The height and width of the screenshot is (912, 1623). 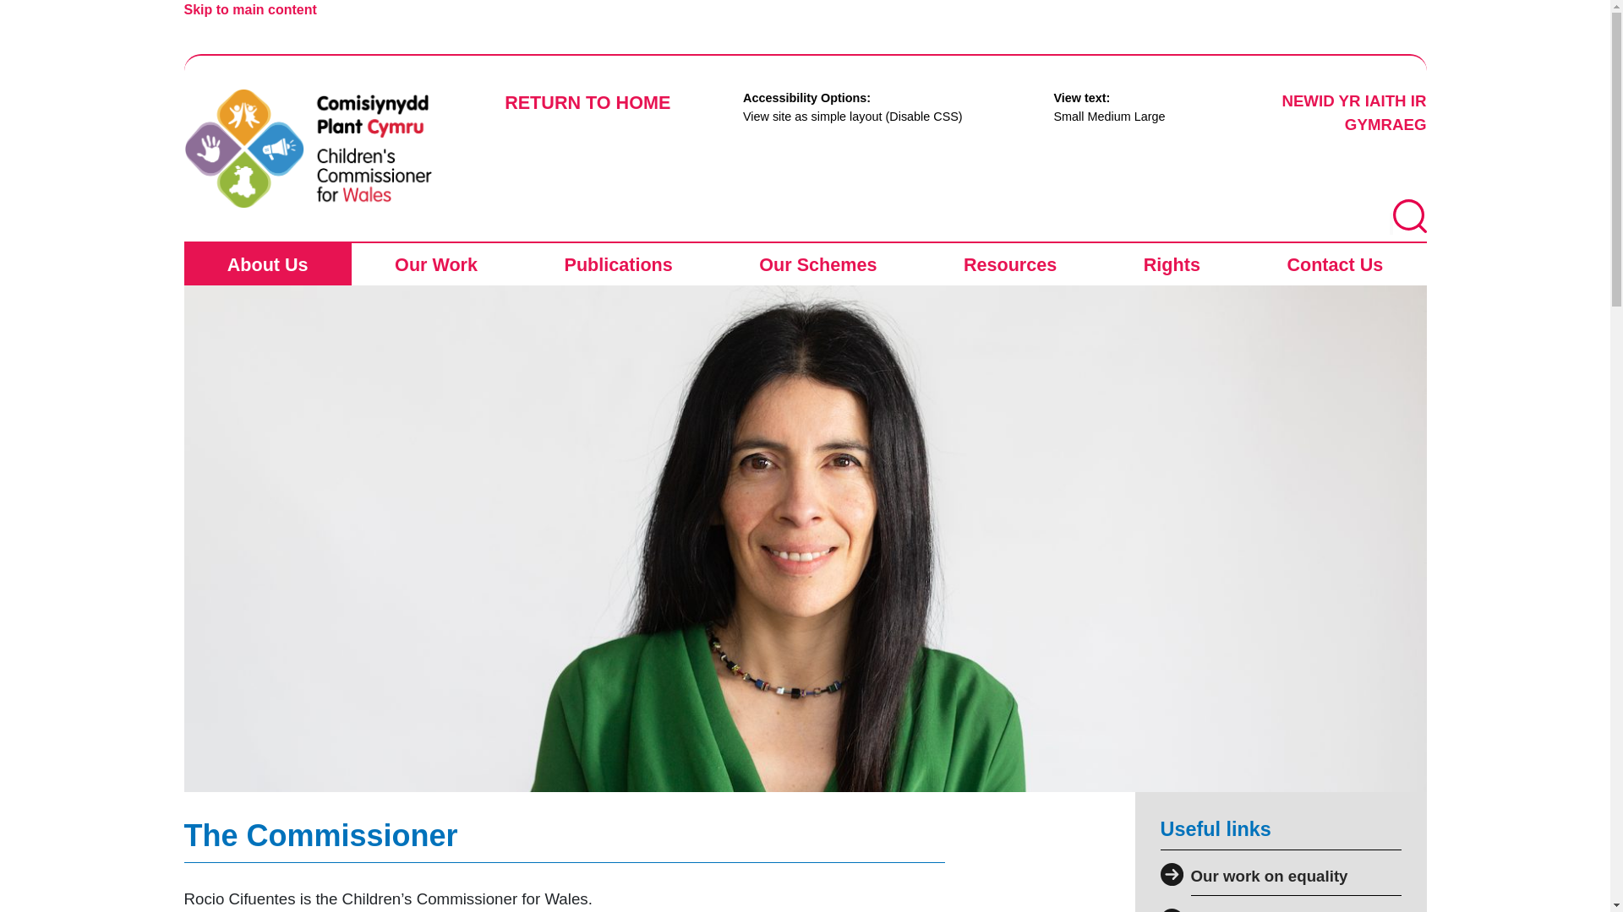 I want to click on Publications, so click(x=618, y=264).